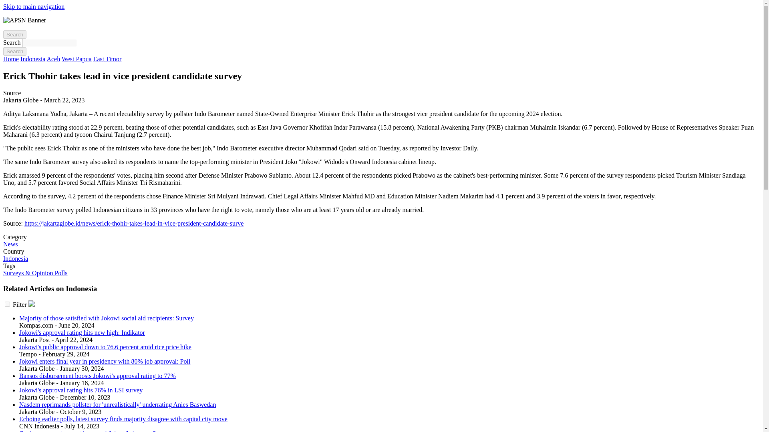 The width and height of the screenshot is (769, 432). I want to click on Search, so click(14, 34).